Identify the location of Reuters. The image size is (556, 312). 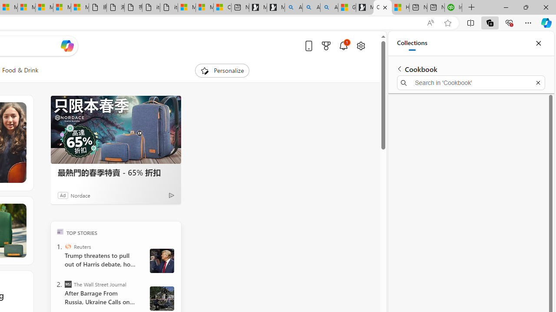
(68, 246).